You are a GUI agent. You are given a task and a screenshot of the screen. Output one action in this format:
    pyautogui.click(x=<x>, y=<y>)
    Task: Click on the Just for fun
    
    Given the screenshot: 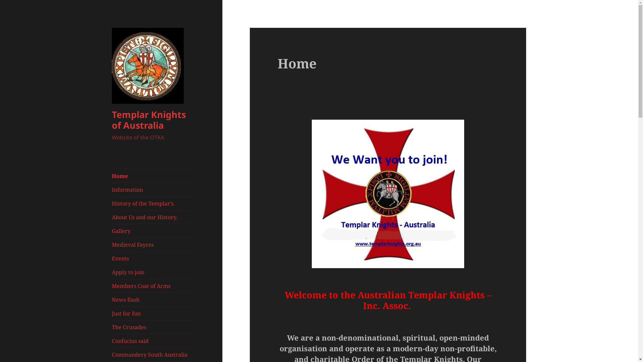 What is the action you would take?
    pyautogui.click(x=153, y=313)
    